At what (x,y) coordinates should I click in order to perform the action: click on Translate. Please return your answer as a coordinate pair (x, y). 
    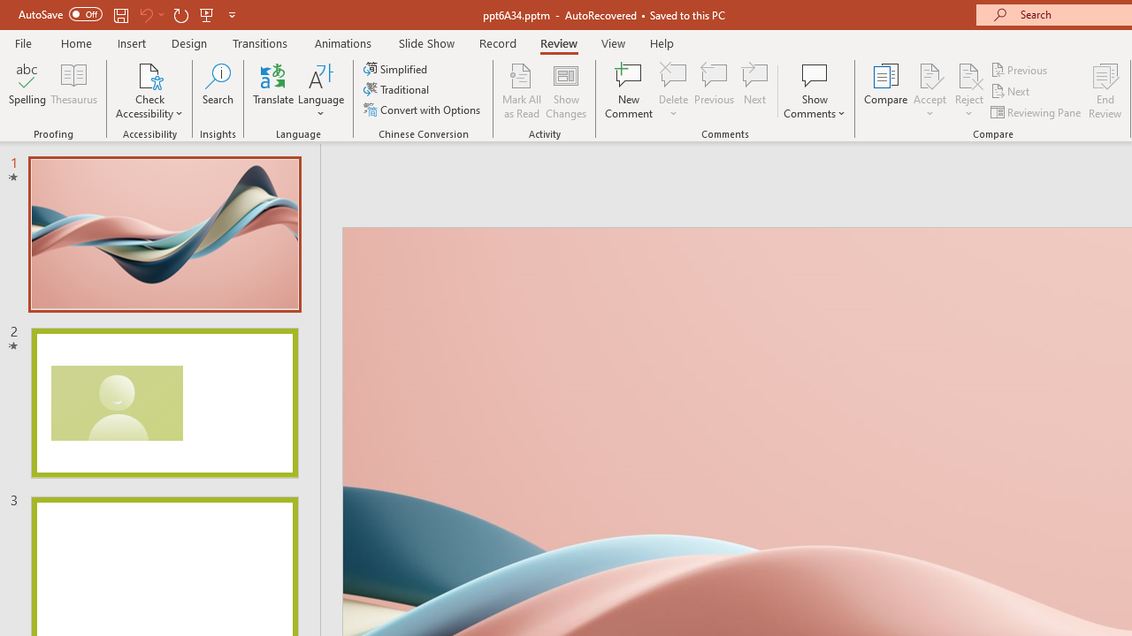
    Looking at the image, I should click on (274, 90).